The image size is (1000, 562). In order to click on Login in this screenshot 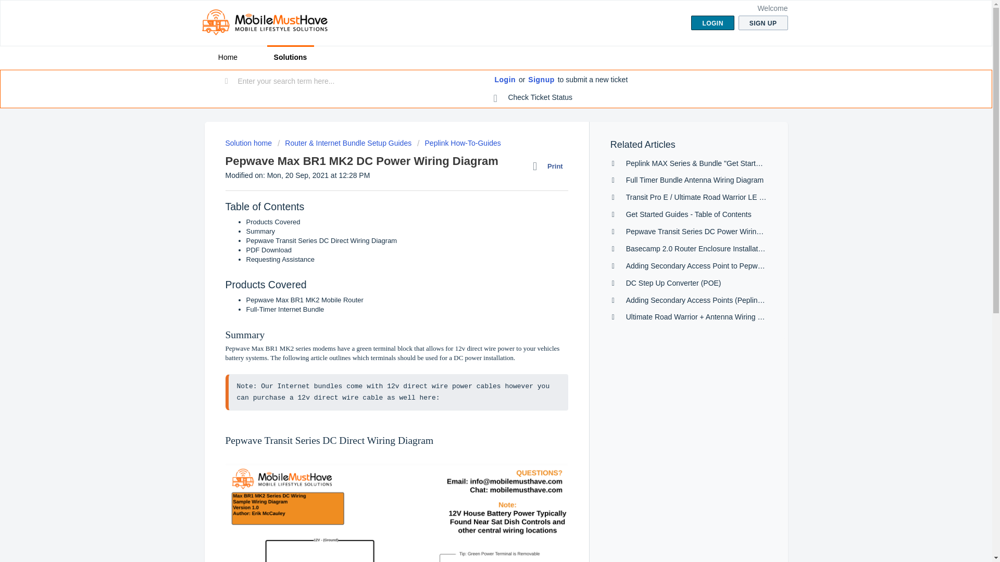, I will do `click(505, 80)`.